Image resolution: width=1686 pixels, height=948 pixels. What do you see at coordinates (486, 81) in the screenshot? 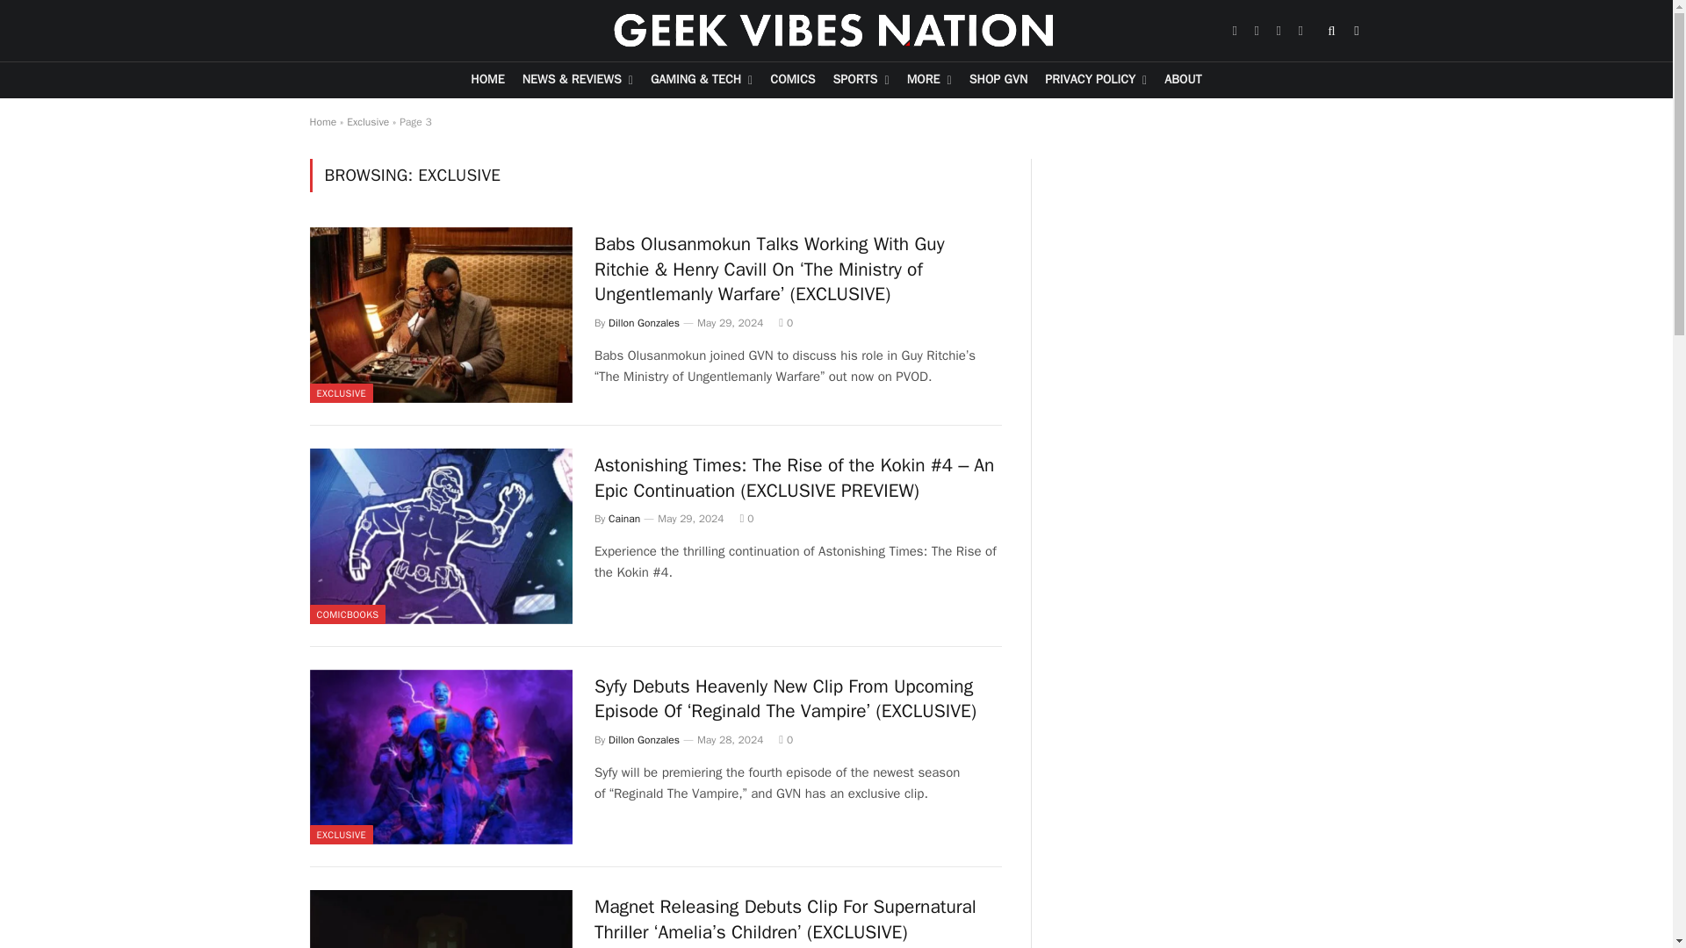
I see `HOME` at bounding box center [486, 81].